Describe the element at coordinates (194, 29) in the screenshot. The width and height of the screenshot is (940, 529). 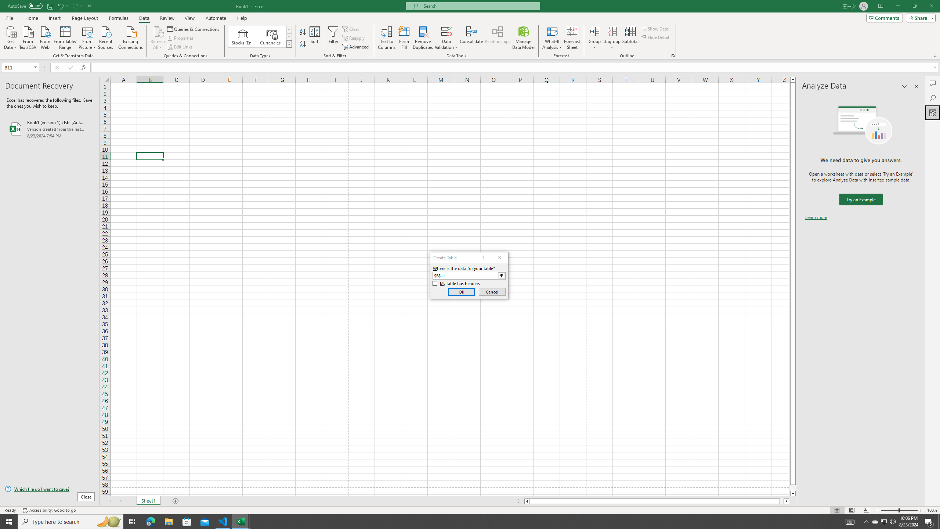
I see `Queries & Connections` at that location.